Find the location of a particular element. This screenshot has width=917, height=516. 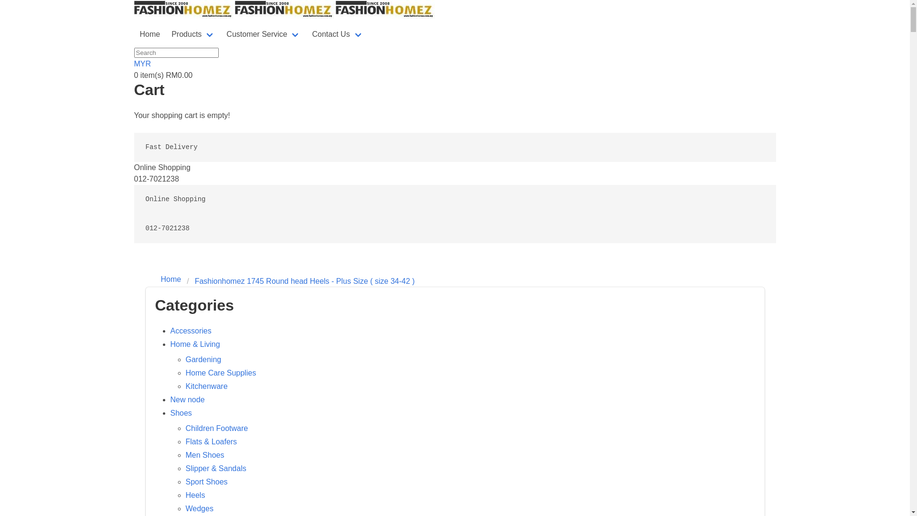

New node is located at coordinates (187, 399).